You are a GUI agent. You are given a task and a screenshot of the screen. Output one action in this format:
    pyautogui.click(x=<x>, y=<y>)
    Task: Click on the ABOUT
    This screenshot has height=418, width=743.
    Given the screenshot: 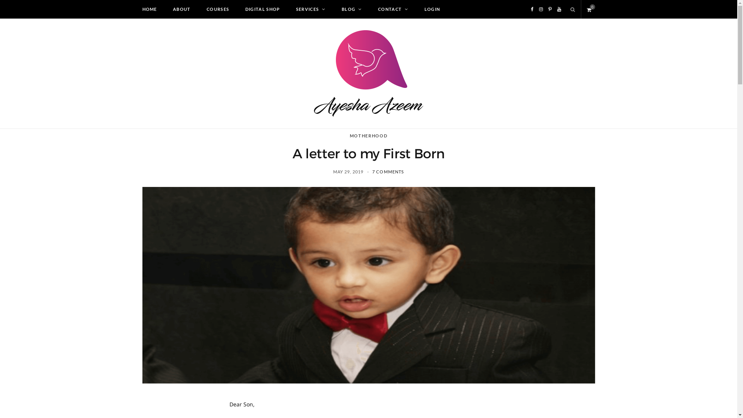 What is the action you would take?
    pyautogui.click(x=182, y=9)
    